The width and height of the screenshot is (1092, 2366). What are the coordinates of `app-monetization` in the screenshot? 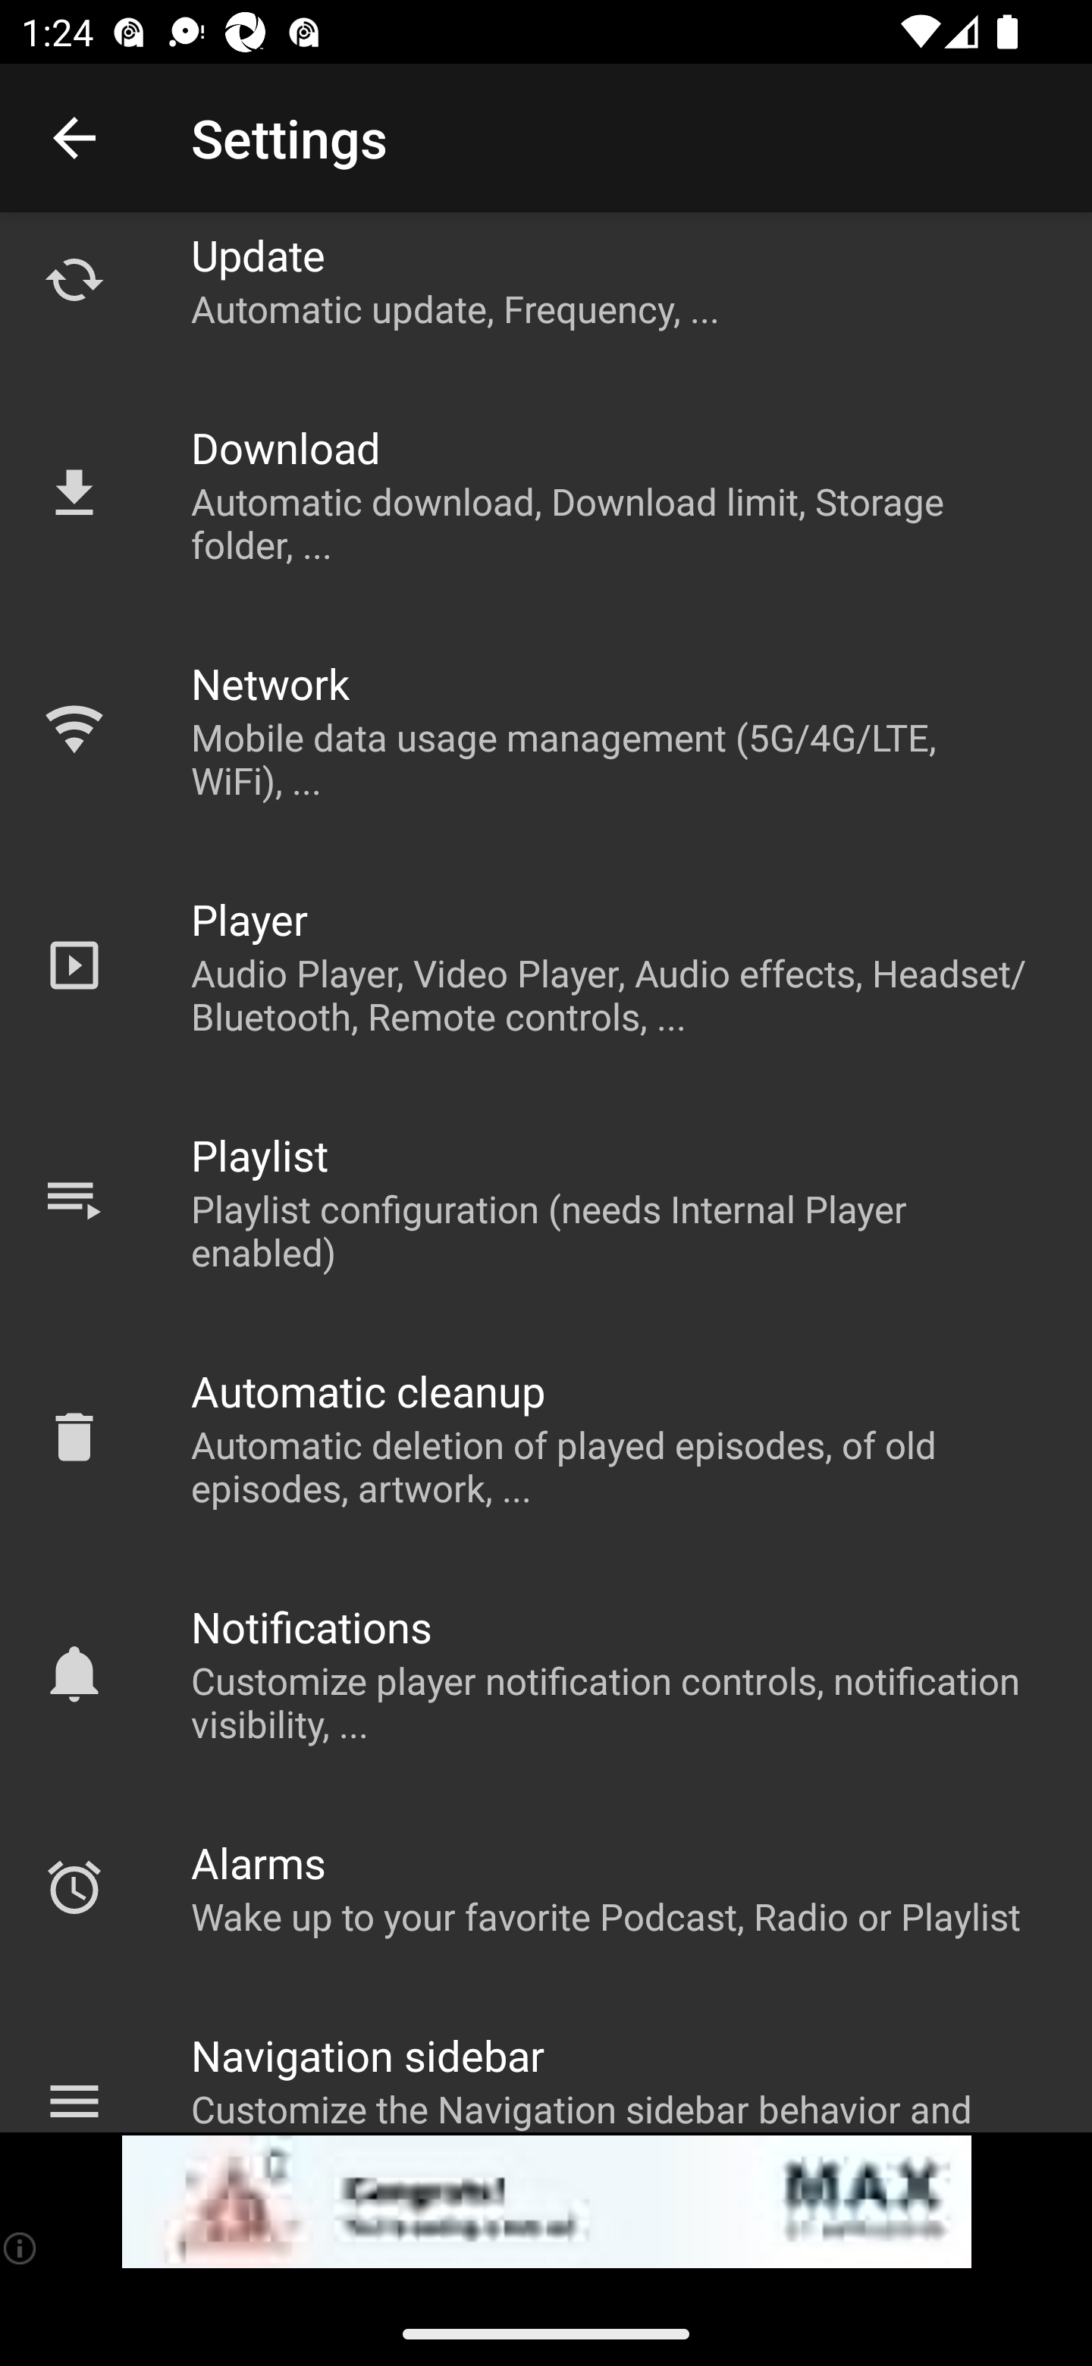 It's located at (546, 2202).